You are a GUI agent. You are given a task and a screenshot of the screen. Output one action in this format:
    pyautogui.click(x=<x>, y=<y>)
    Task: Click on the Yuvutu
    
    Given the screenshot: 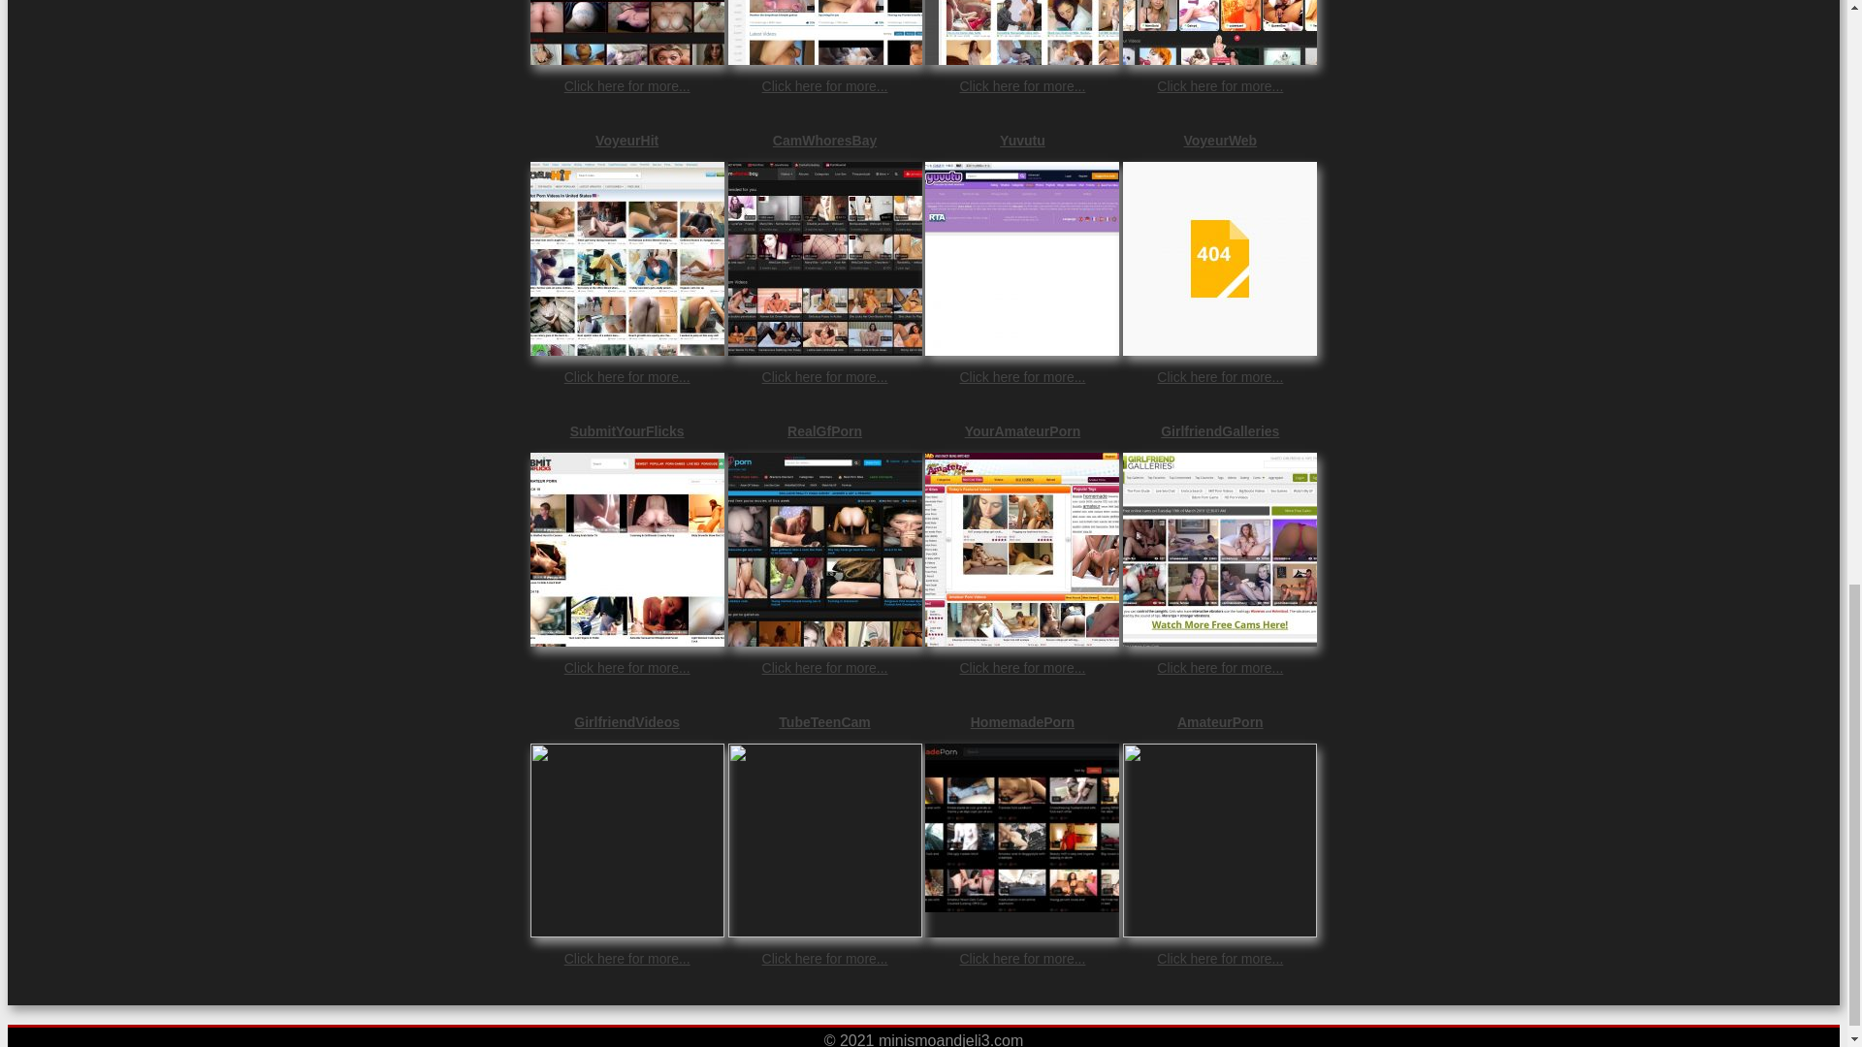 What is the action you would take?
    pyautogui.click(x=1022, y=141)
    